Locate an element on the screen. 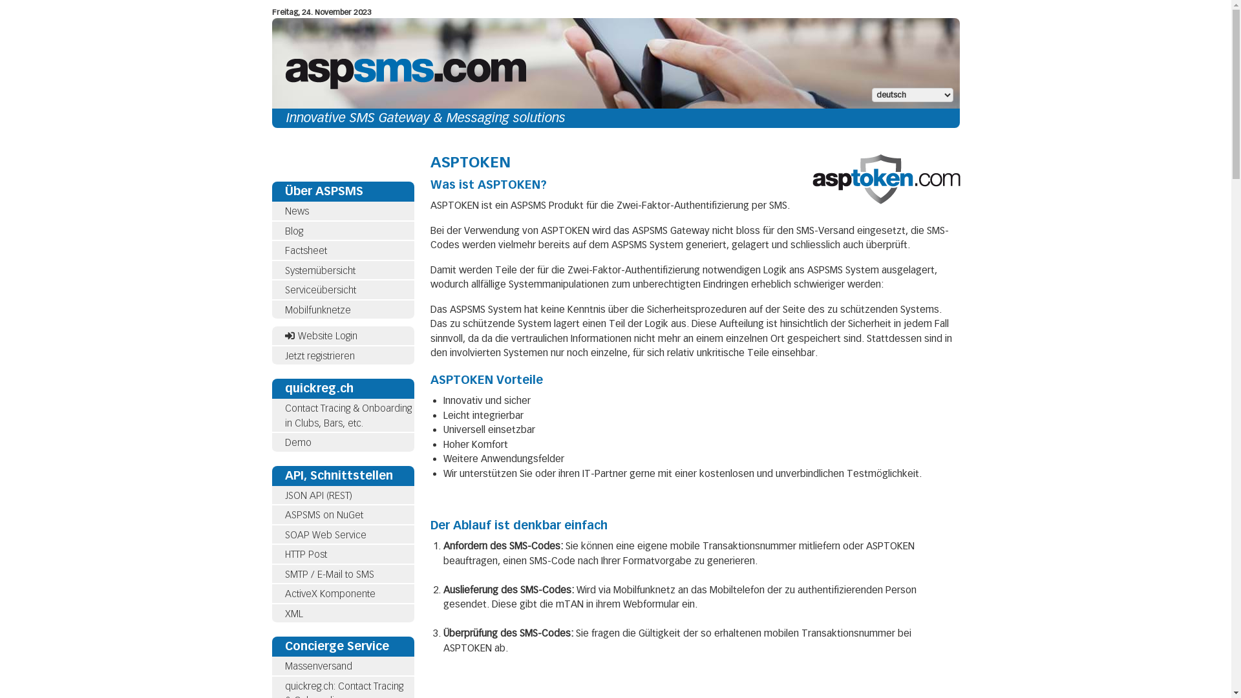  SOAP Web Service is located at coordinates (325, 534).